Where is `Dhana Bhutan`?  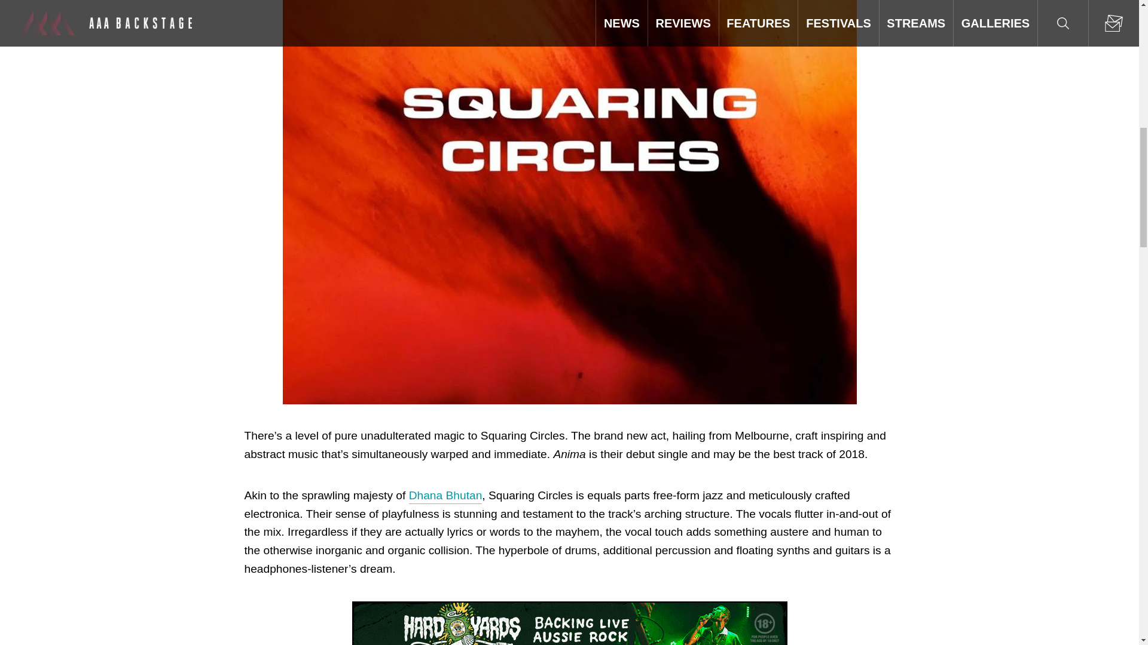
Dhana Bhutan is located at coordinates (445, 496).